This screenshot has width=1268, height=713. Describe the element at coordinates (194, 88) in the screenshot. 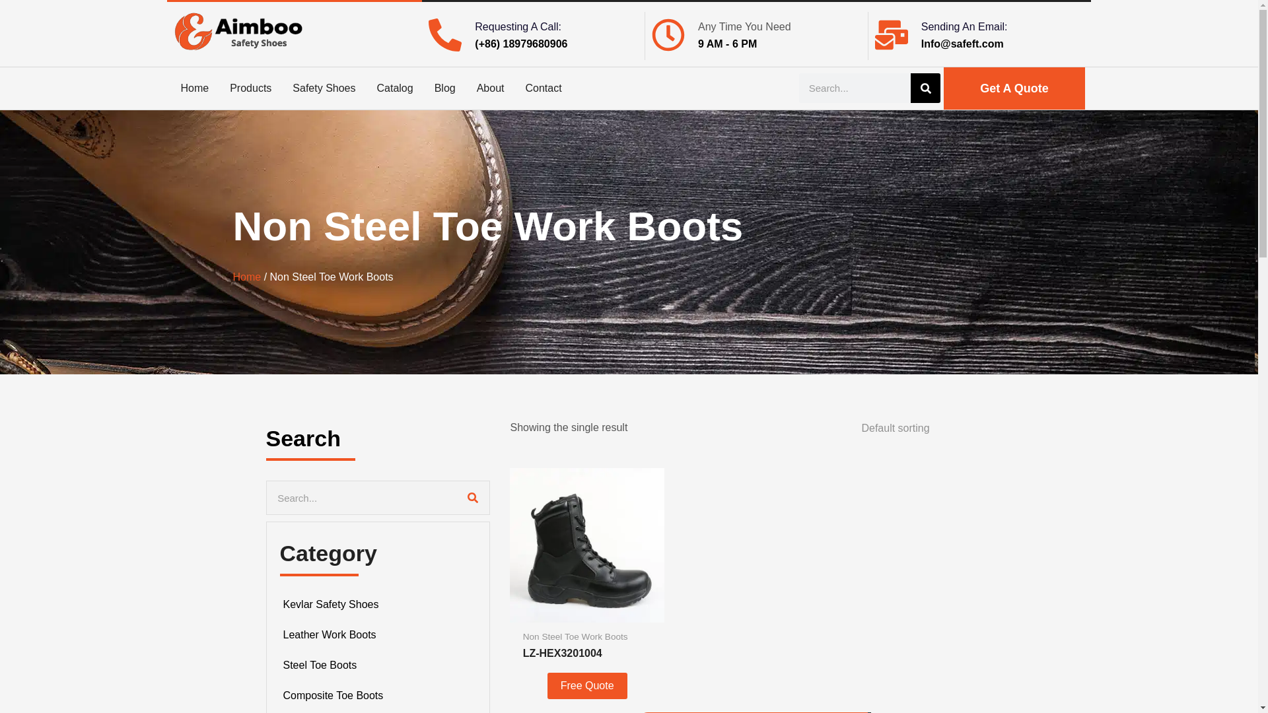

I see `Home` at that location.